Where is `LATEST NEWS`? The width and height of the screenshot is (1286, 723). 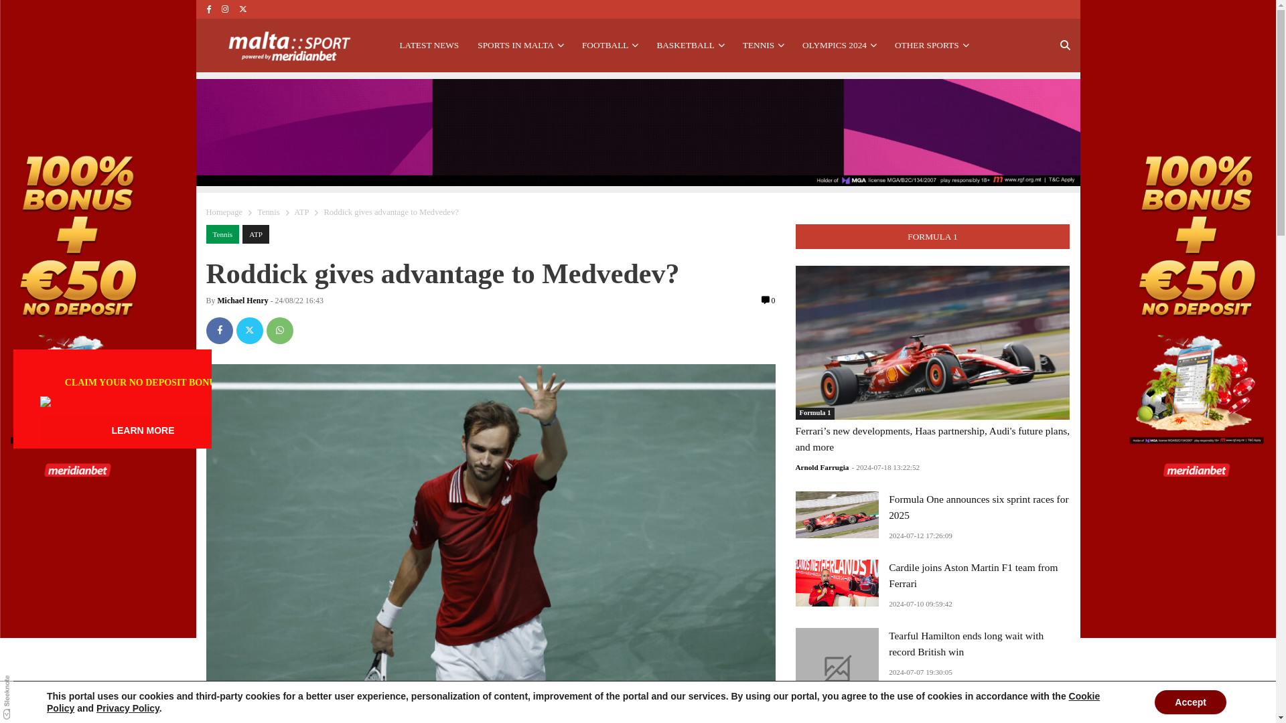 LATEST NEWS is located at coordinates (429, 46).